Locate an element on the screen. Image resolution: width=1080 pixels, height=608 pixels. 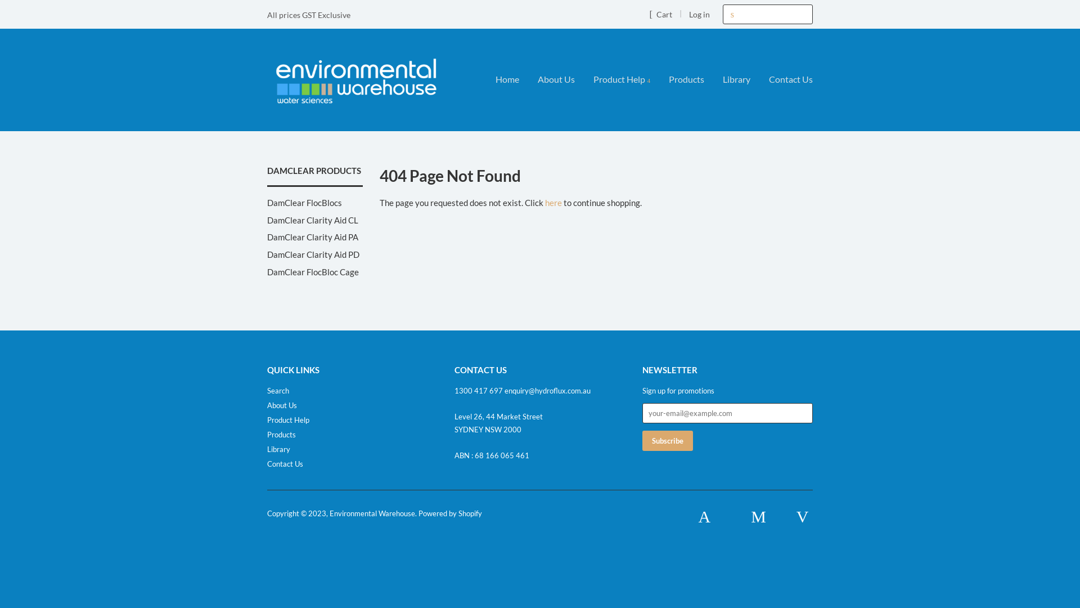
About Us is located at coordinates (282, 405).